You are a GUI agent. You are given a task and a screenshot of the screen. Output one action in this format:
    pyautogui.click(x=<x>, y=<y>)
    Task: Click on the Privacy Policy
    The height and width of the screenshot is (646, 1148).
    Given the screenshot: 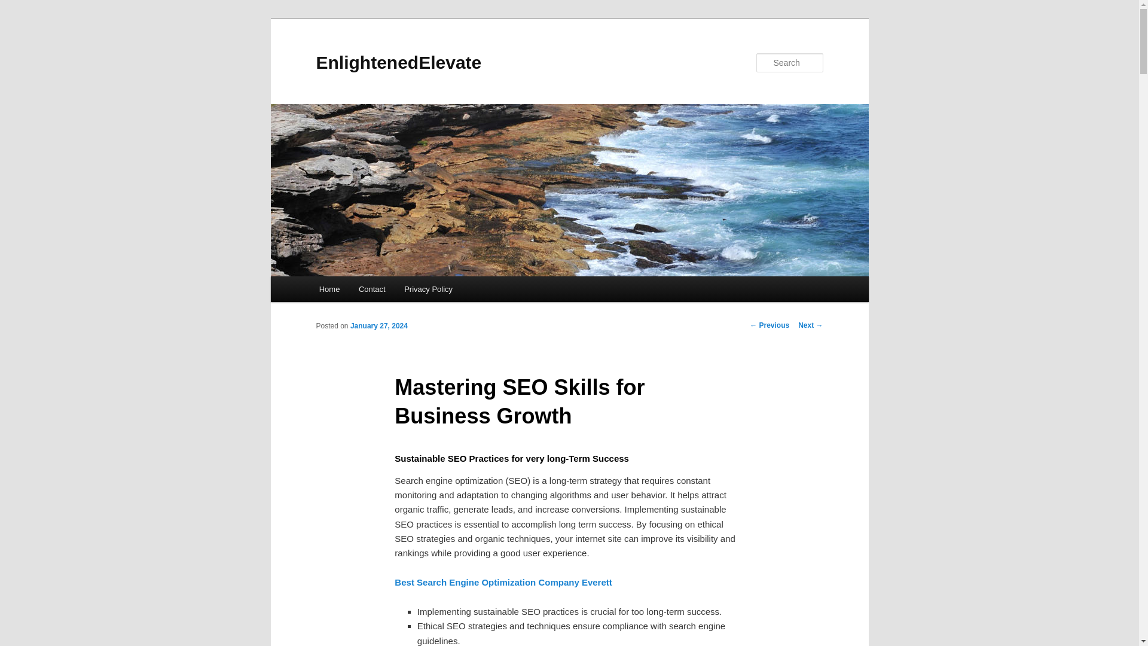 What is the action you would take?
    pyautogui.click(x=428, y=290)
    